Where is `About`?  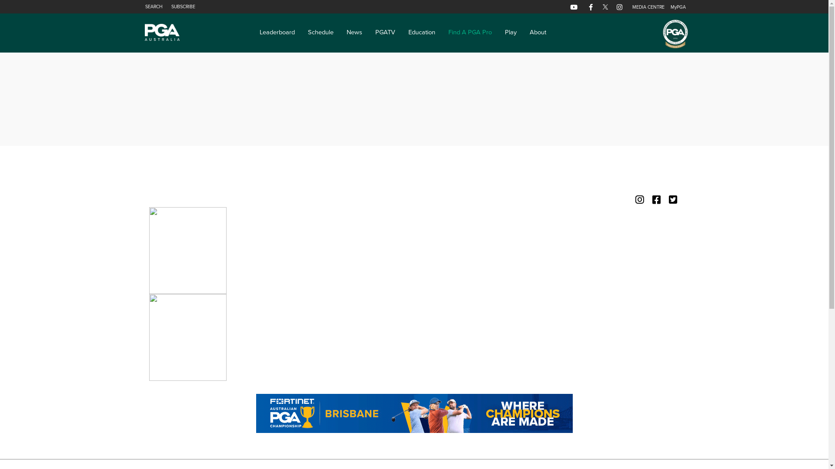
About is located at coordinates (538, 32).